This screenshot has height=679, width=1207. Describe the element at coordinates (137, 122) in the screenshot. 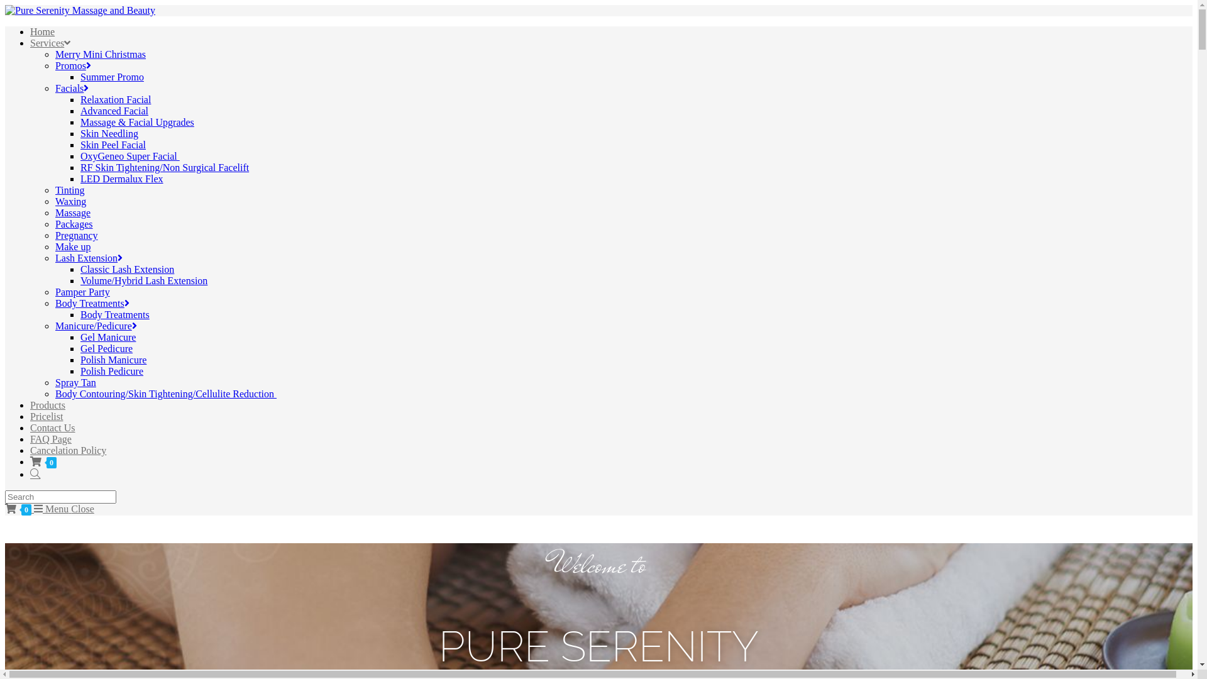

I see `Massage & Facial Upgrades` at that location.